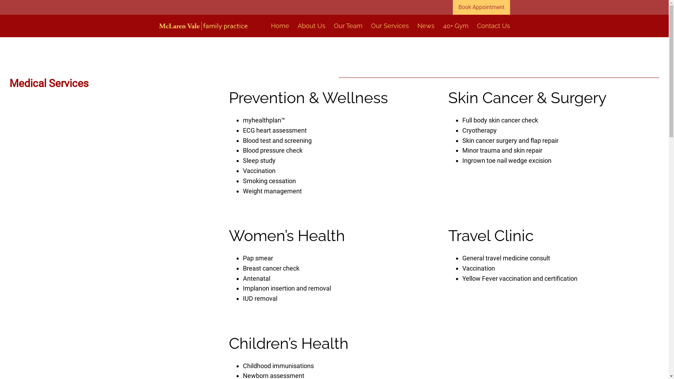 The height and width of the screenshot is (379, 674). What do you see at coordinates (425, 26) in the screenshot?
I see `News` at bounding box center [425, 26].